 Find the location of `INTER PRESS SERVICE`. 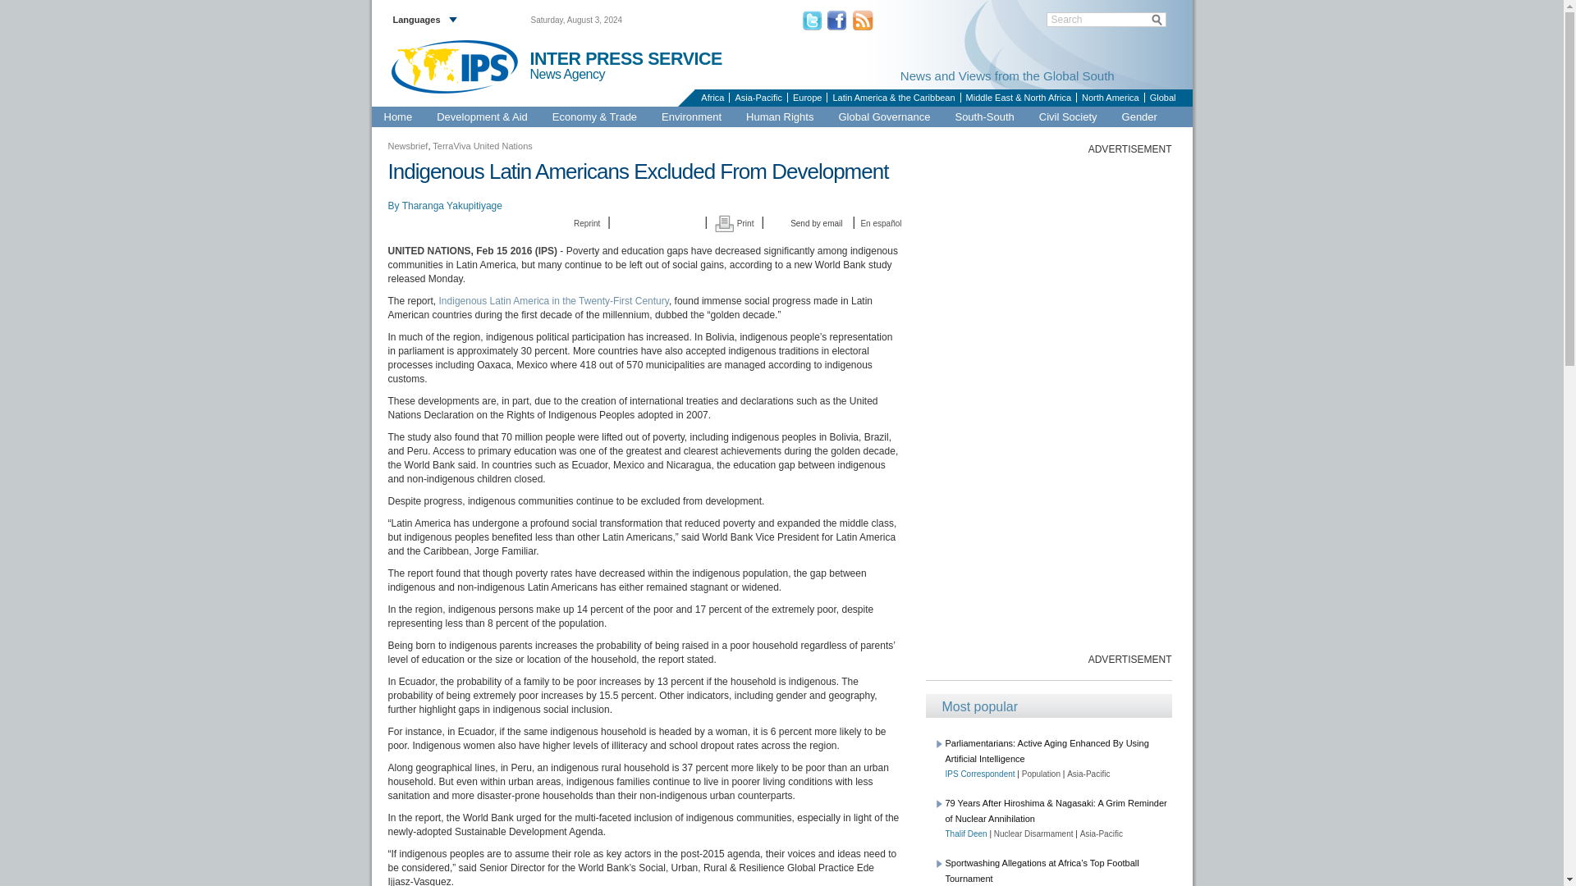

INTER PRESS SERVICE is located at coordinates (625, 59).